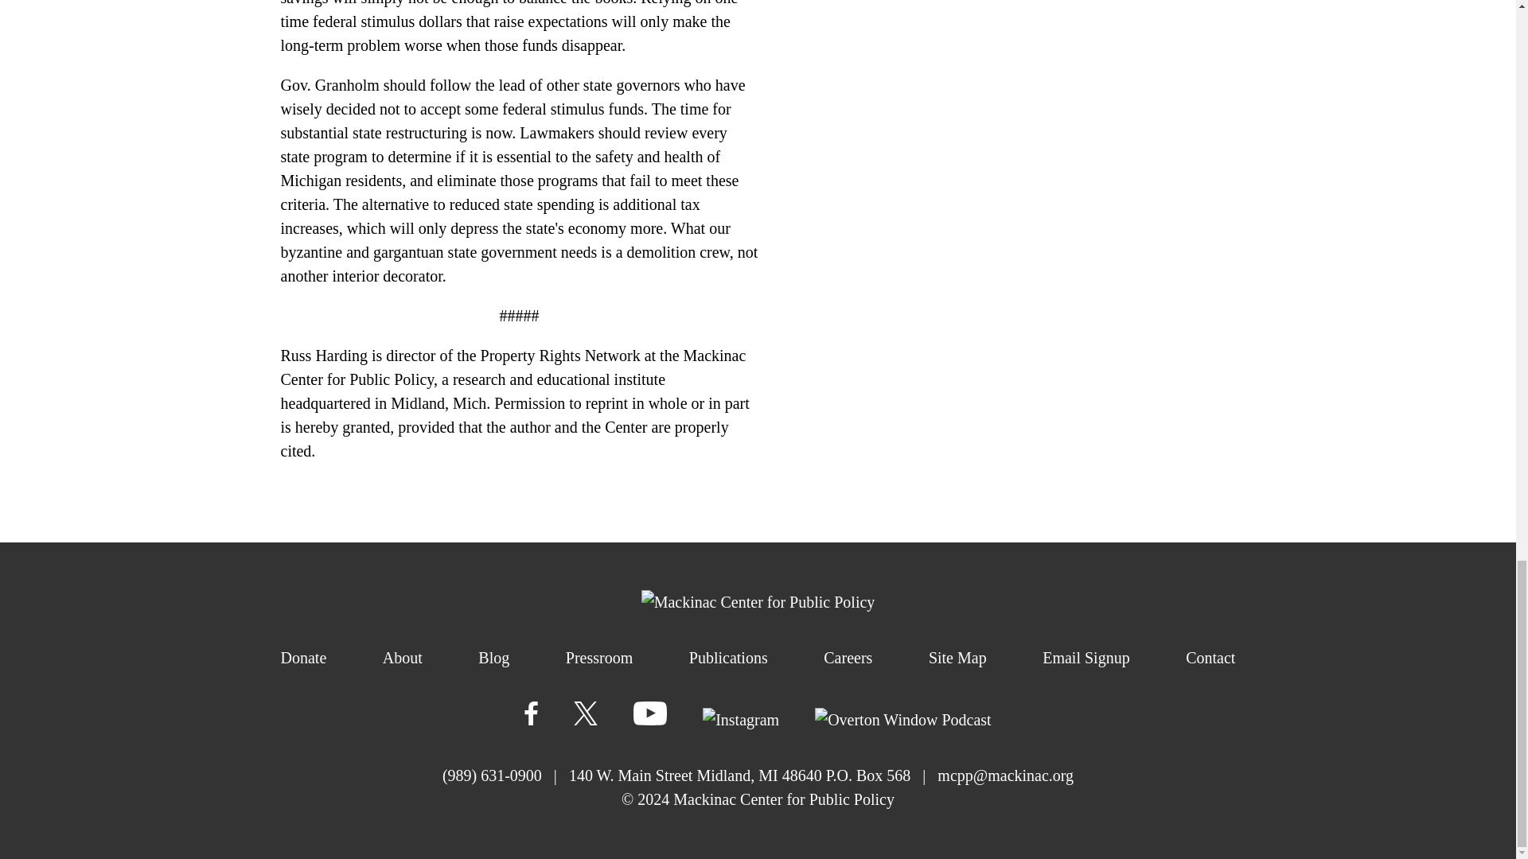  What do you see at coordinates (598, 658) in the screenshot?
I see `Pressroom` at bounding box center [598, 658].